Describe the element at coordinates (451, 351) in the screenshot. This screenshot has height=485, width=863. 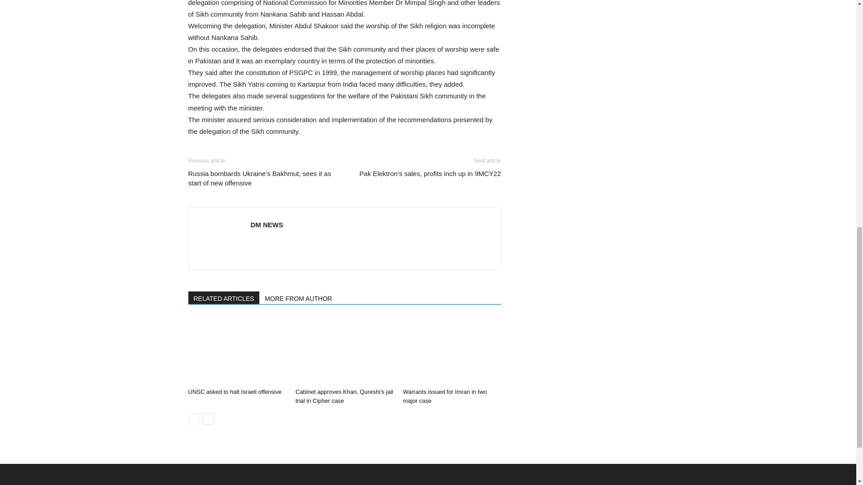
I see `Warrants issued for Imran in two major case` at that location.